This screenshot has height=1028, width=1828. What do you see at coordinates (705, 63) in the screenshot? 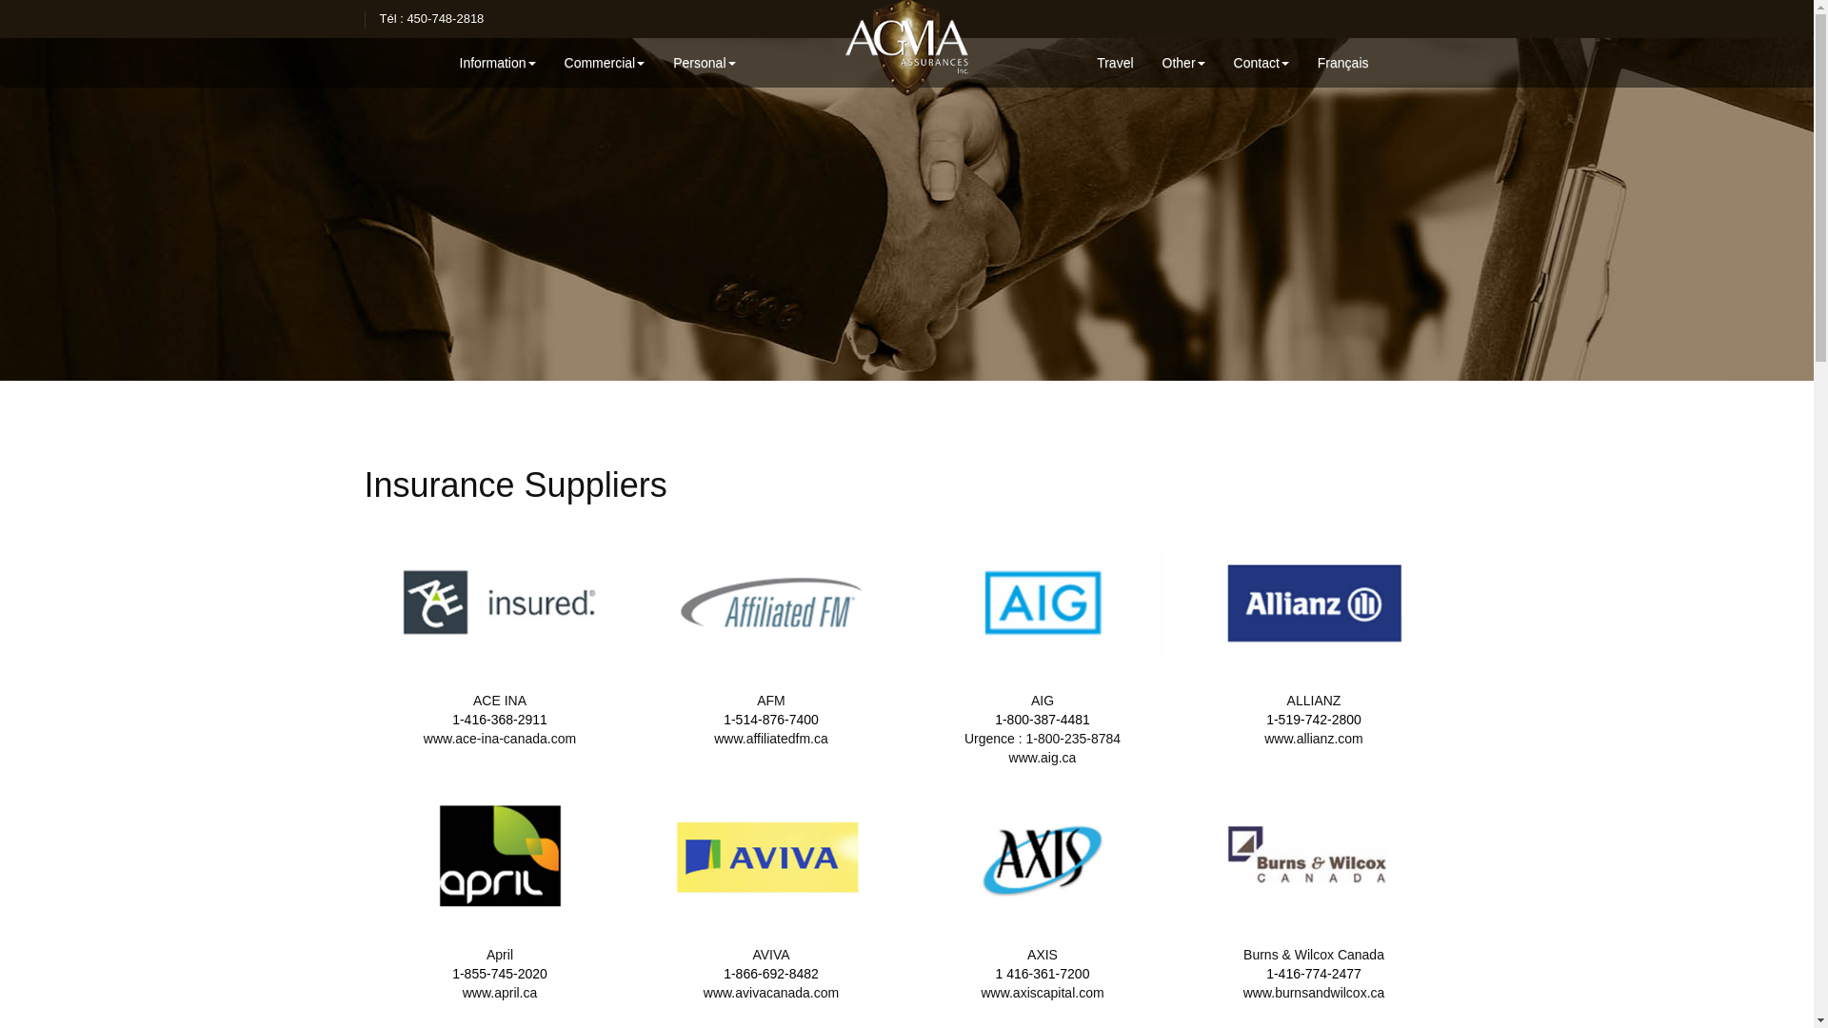
I see `Personal` at bounding box center [705, 63].